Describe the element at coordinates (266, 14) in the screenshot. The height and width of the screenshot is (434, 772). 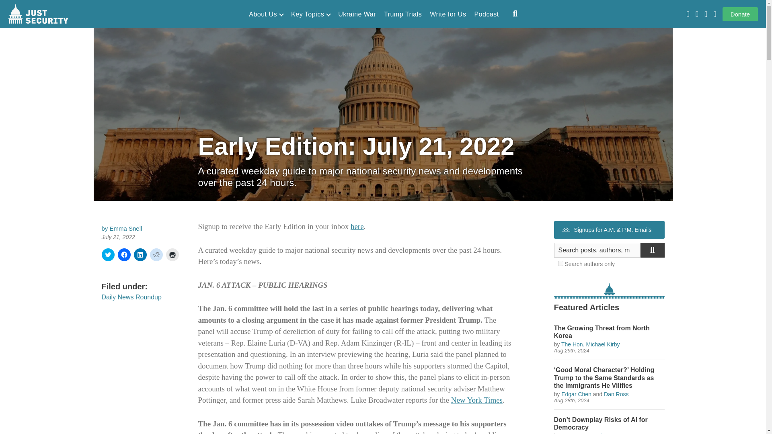
I see `About Us` at that location.